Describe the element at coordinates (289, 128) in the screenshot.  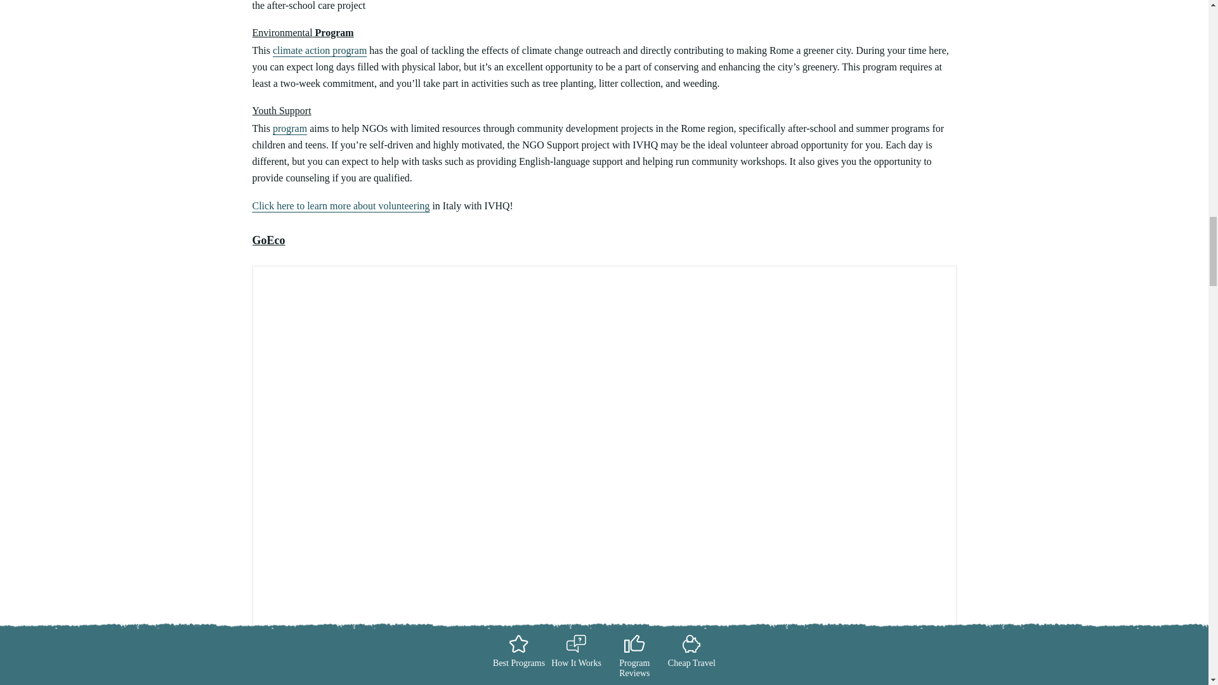
I see `program` at that location.